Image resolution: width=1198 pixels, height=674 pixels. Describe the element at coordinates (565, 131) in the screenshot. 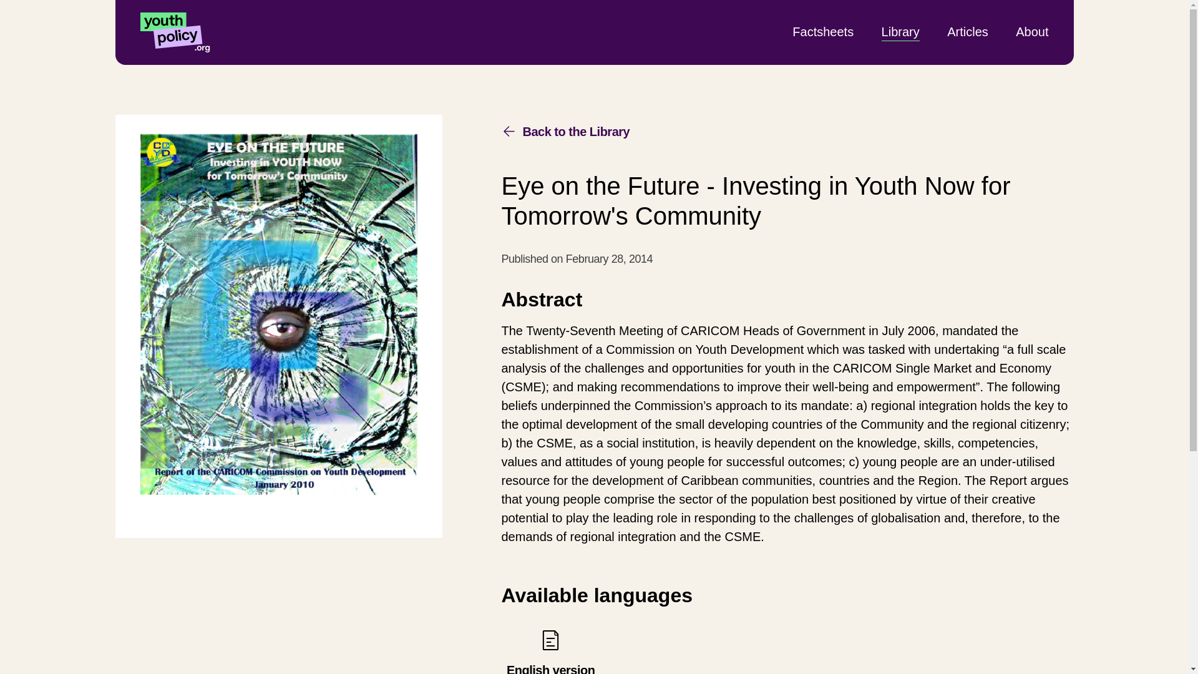

I see `Factsheets` at that location.